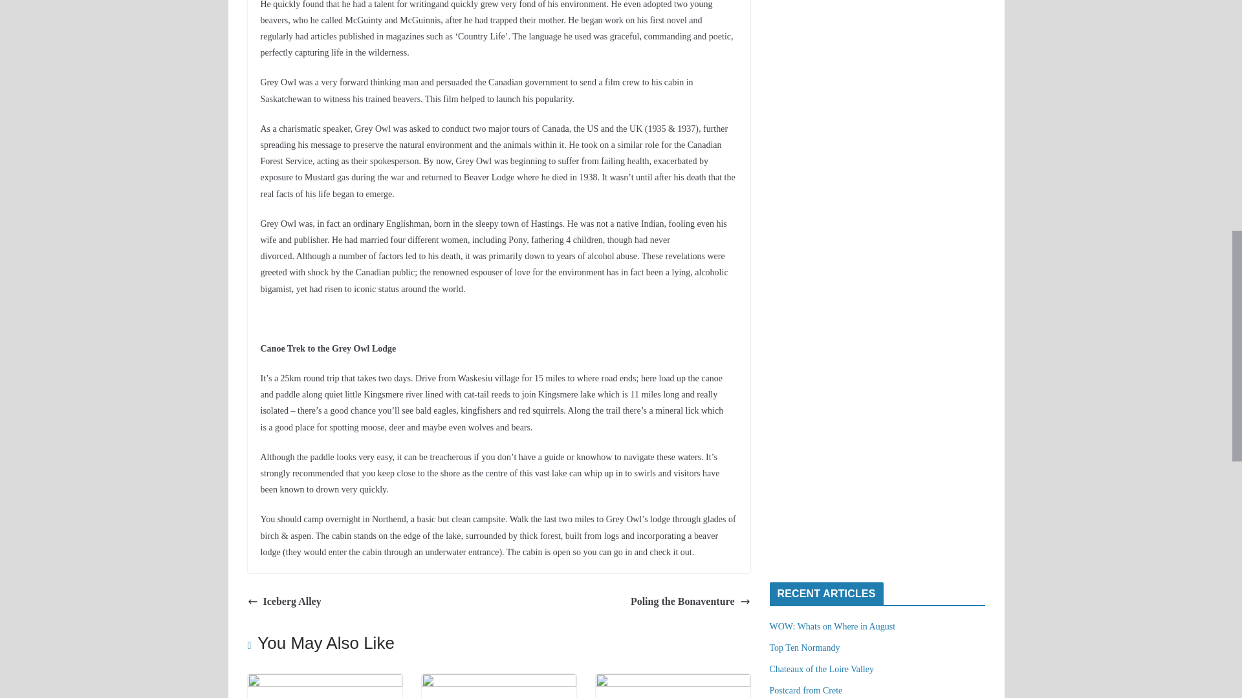  Describe the element at coordinates (690, 602) in the screenshot. I see `Poling the Bonaventure` at that location.